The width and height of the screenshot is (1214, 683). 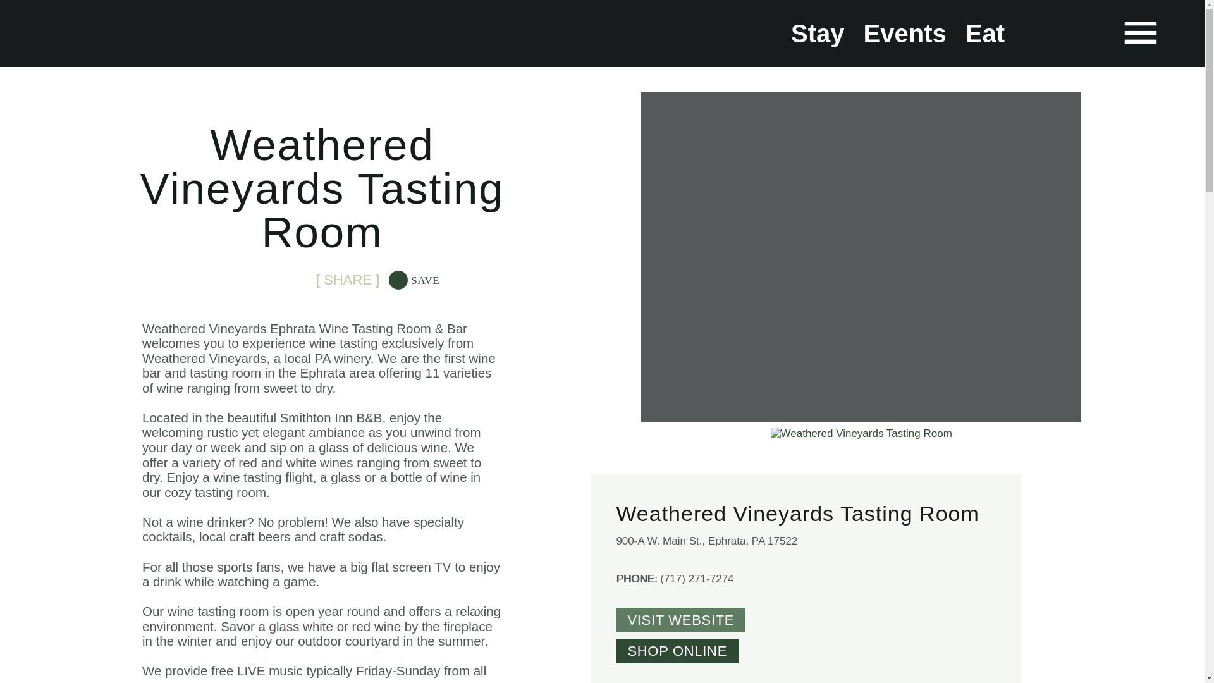 I want to click on Share on Facebook, so click(x=219, y=280).